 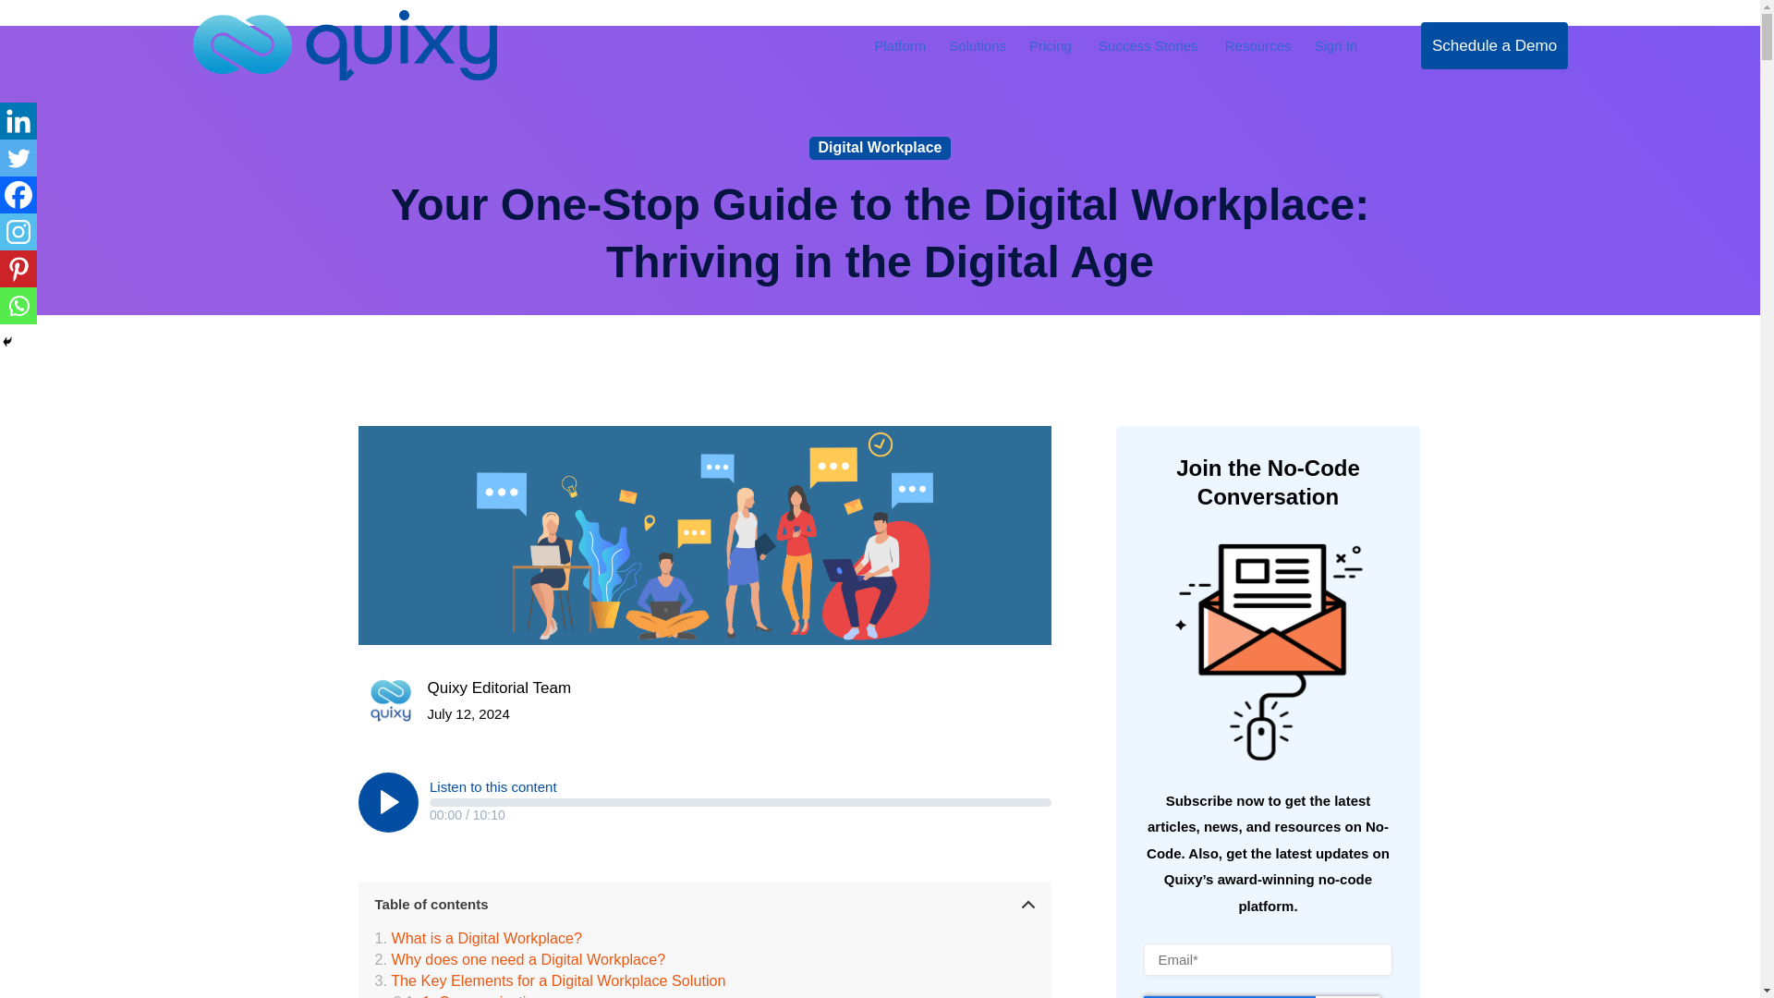 I want to click on Solutions, so click(x=978, y=44).